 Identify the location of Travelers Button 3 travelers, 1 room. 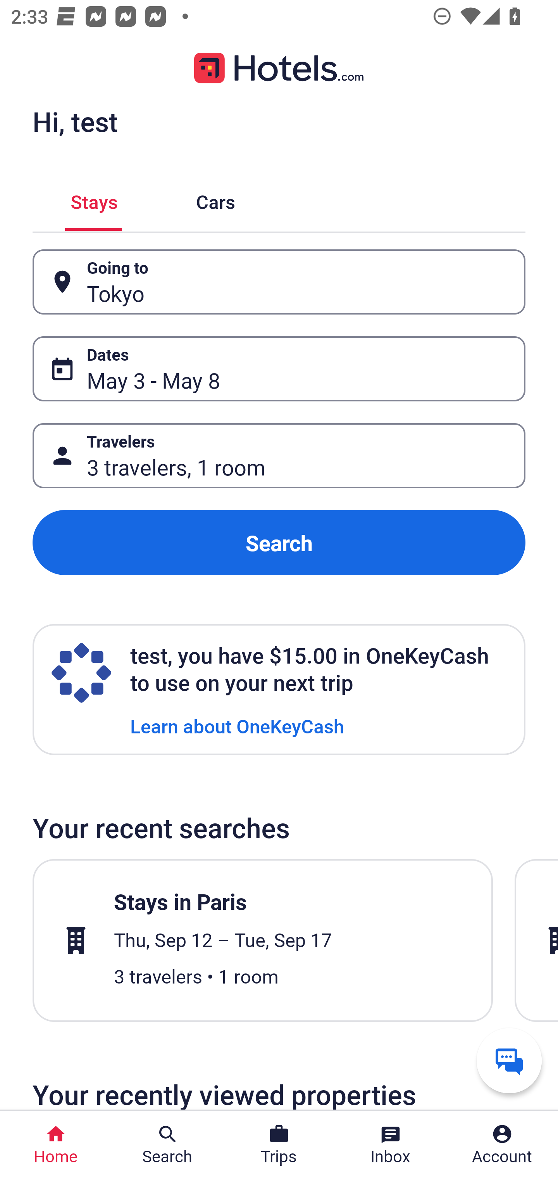
(279, 455).